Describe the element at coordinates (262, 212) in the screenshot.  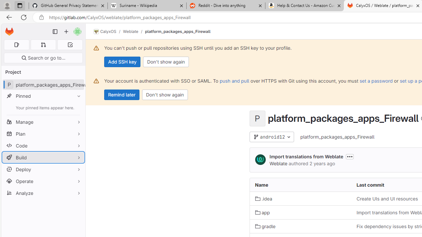
I see `app` at that location.